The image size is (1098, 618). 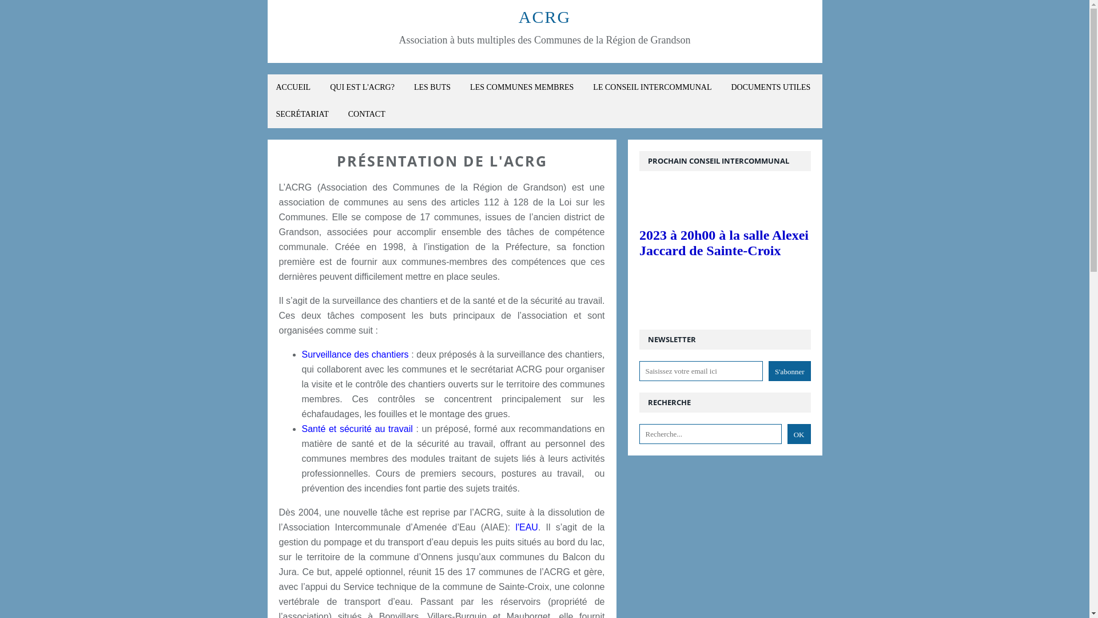 I want to click on LES COMMUNES MEMBRES, so click(x=522, y=88).